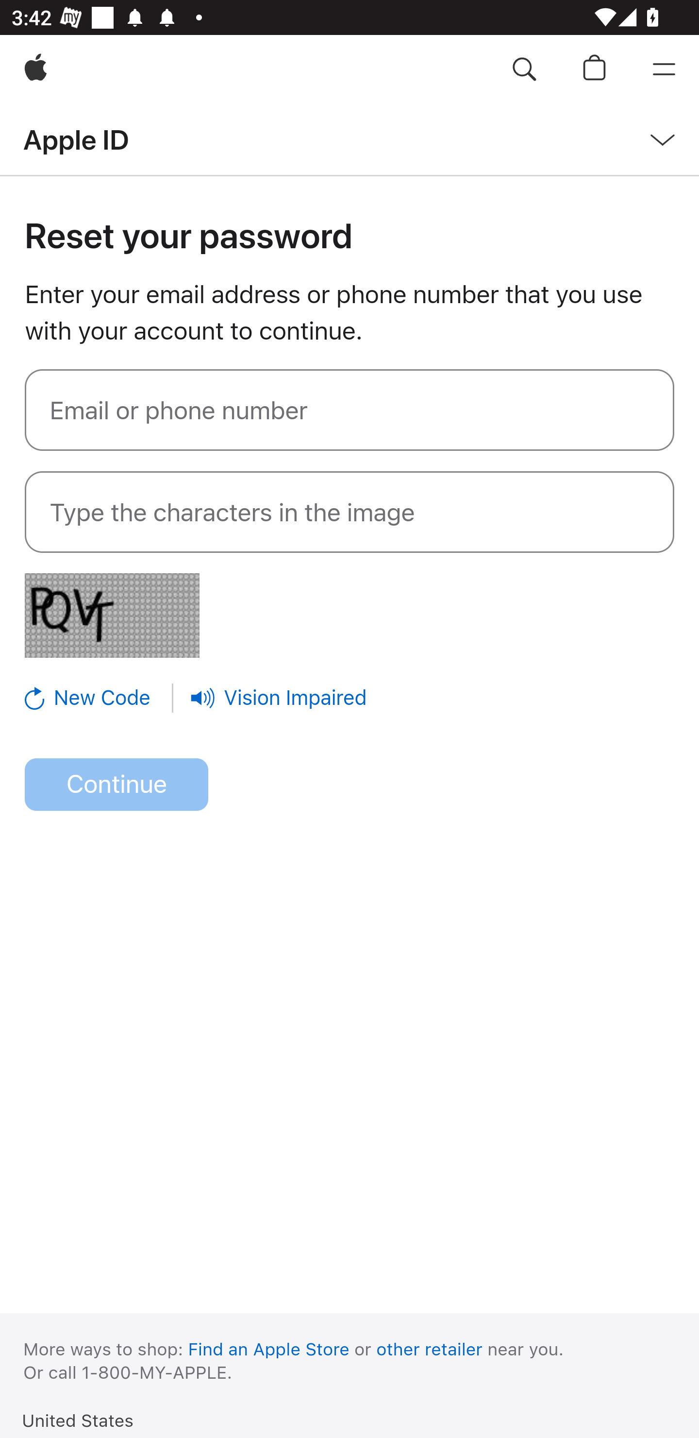 Image resolution: width=699 pixels, height=1438 pixels. What do you see at coordinates (269, 1349) in the screenshot?
I see `Find an Apple Store` at bounding box center [269, 1349].